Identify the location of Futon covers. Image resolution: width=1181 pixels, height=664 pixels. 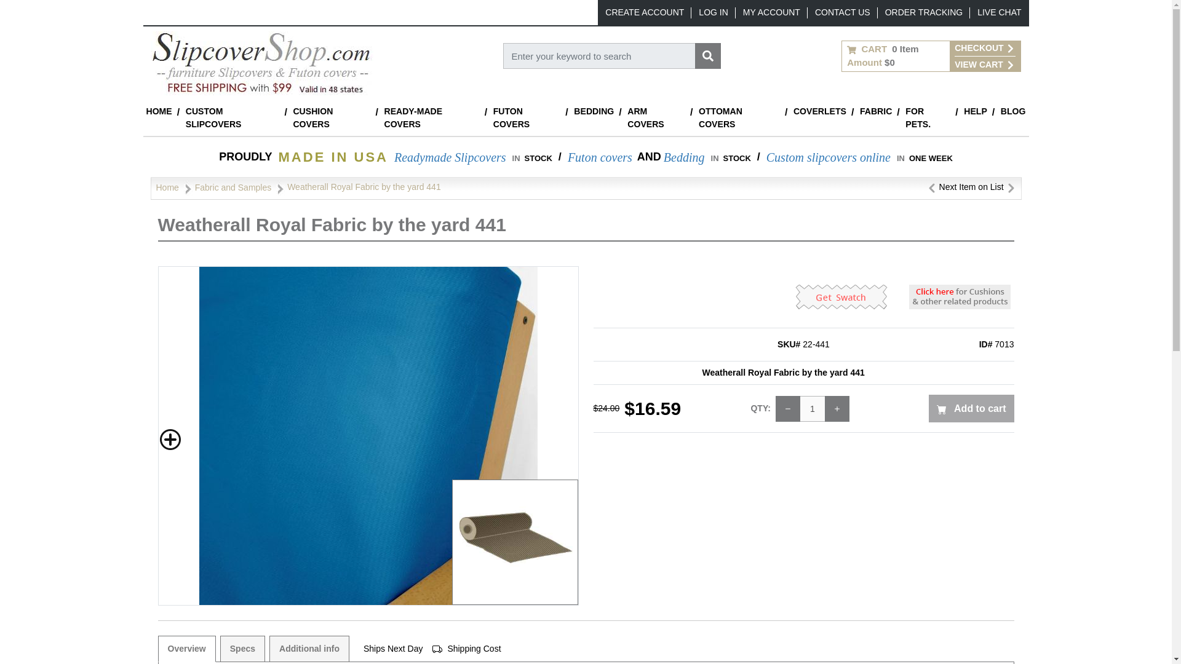
(600, 157).